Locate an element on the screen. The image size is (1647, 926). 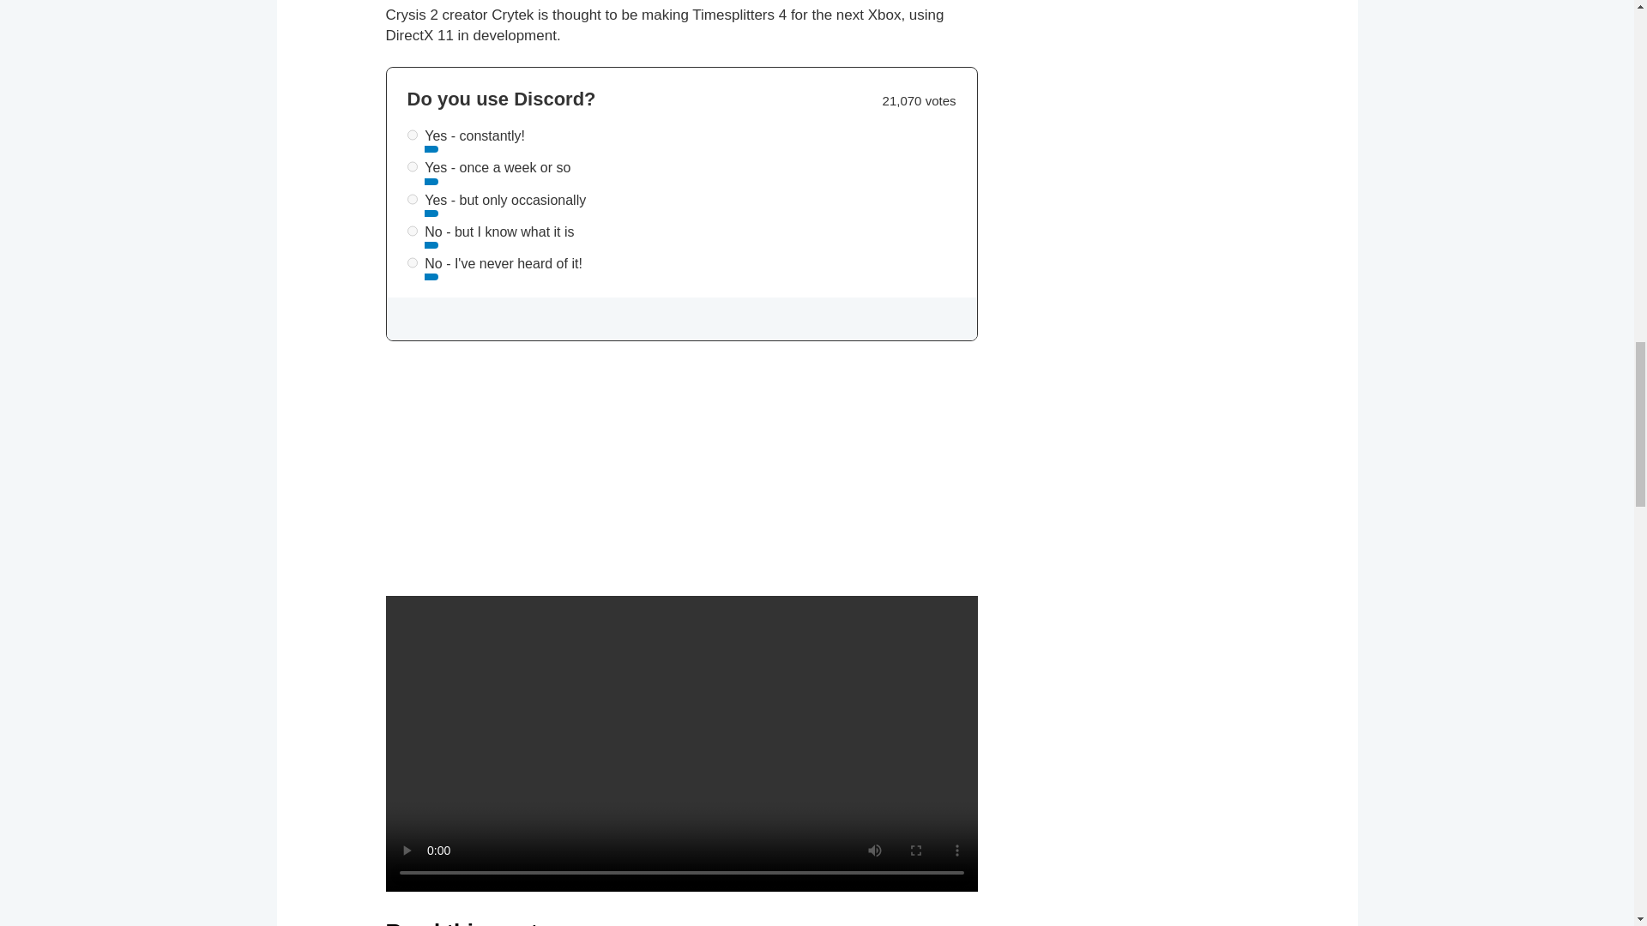
on is located at coordinates (412, 262).